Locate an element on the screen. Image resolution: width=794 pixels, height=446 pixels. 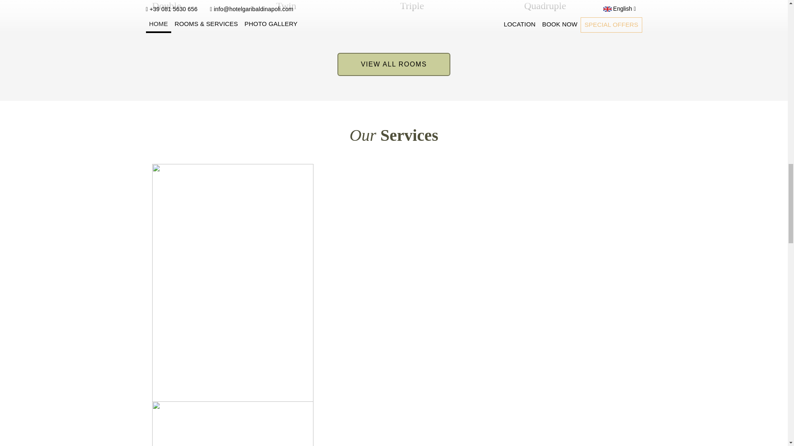
Quadruple is located at coordinates (545, 6).